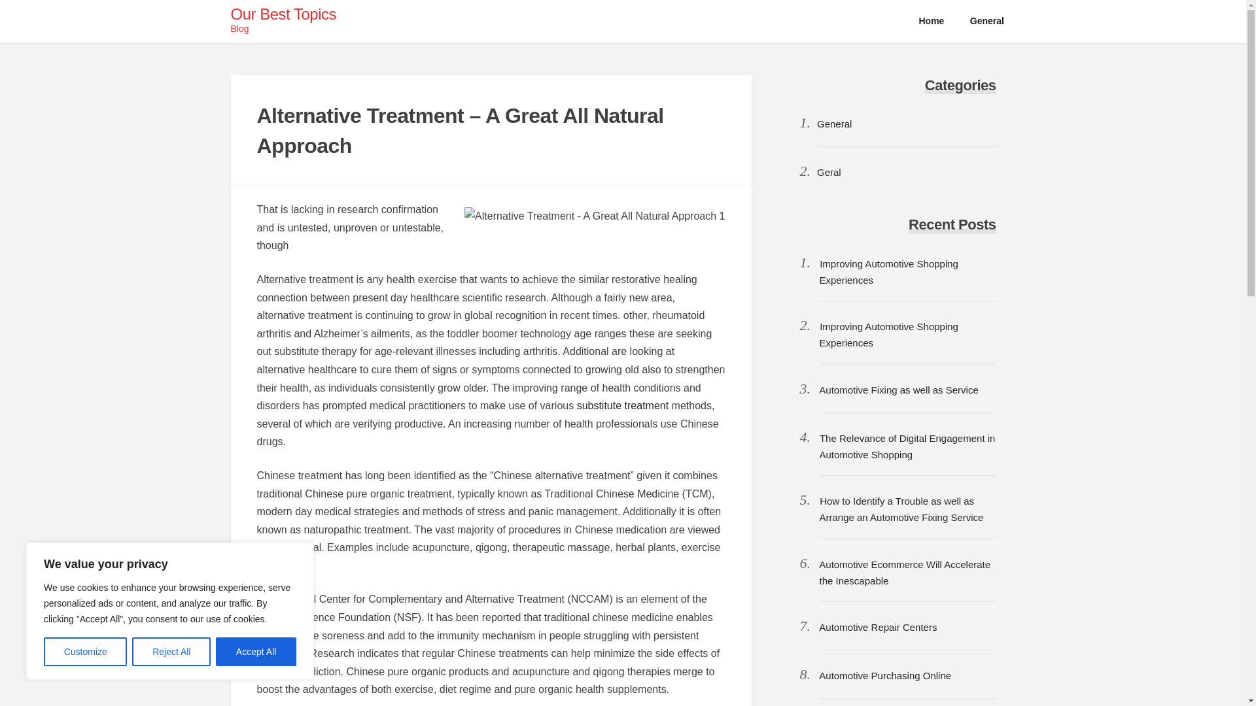 The width and height of the screenshot is (1256, 706). Describe the element at coordinates (85, 652) in the screenshot. I see `Customize` at that location.